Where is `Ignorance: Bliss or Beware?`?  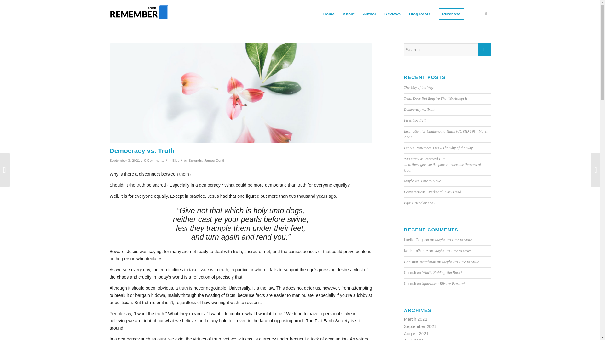
Ignorance: Bliss or Beware? is located at coordinates (443, 284).